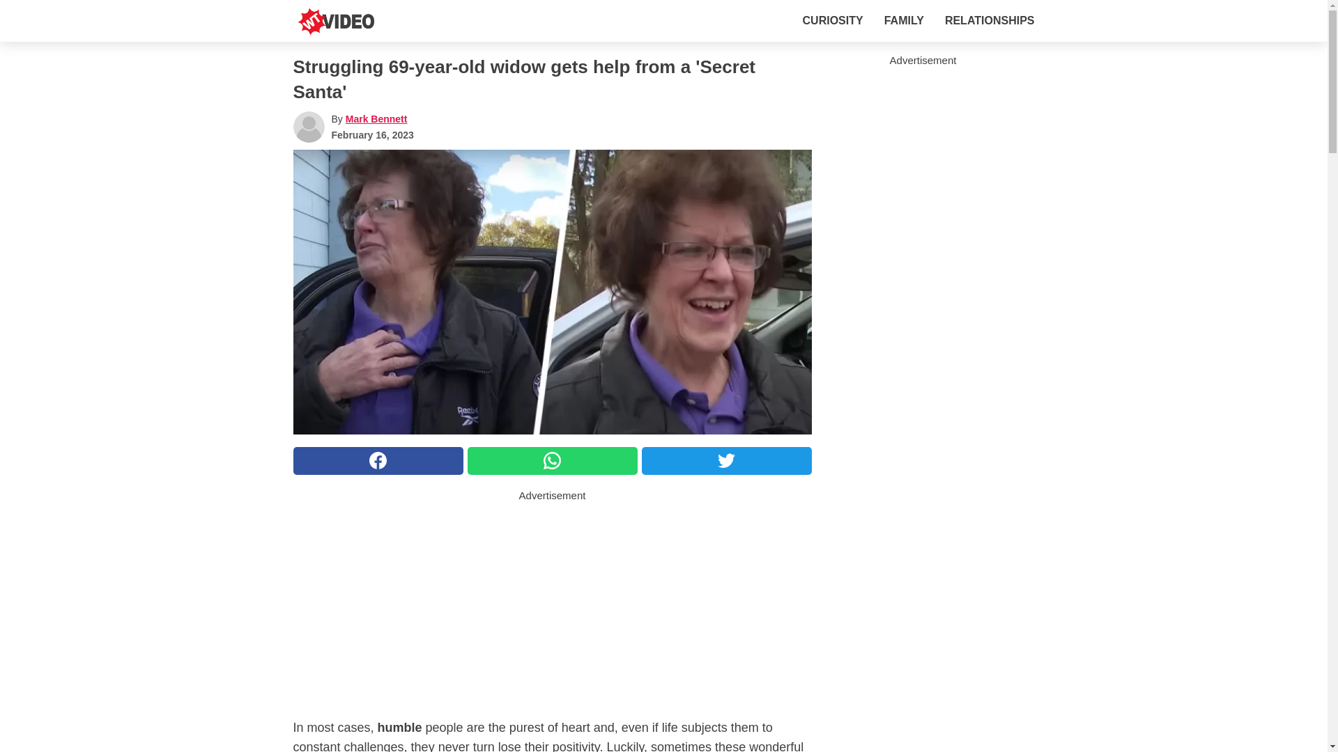 The image size is (1338, 752). I want to click on CURIOSITY, so click(833, 20).